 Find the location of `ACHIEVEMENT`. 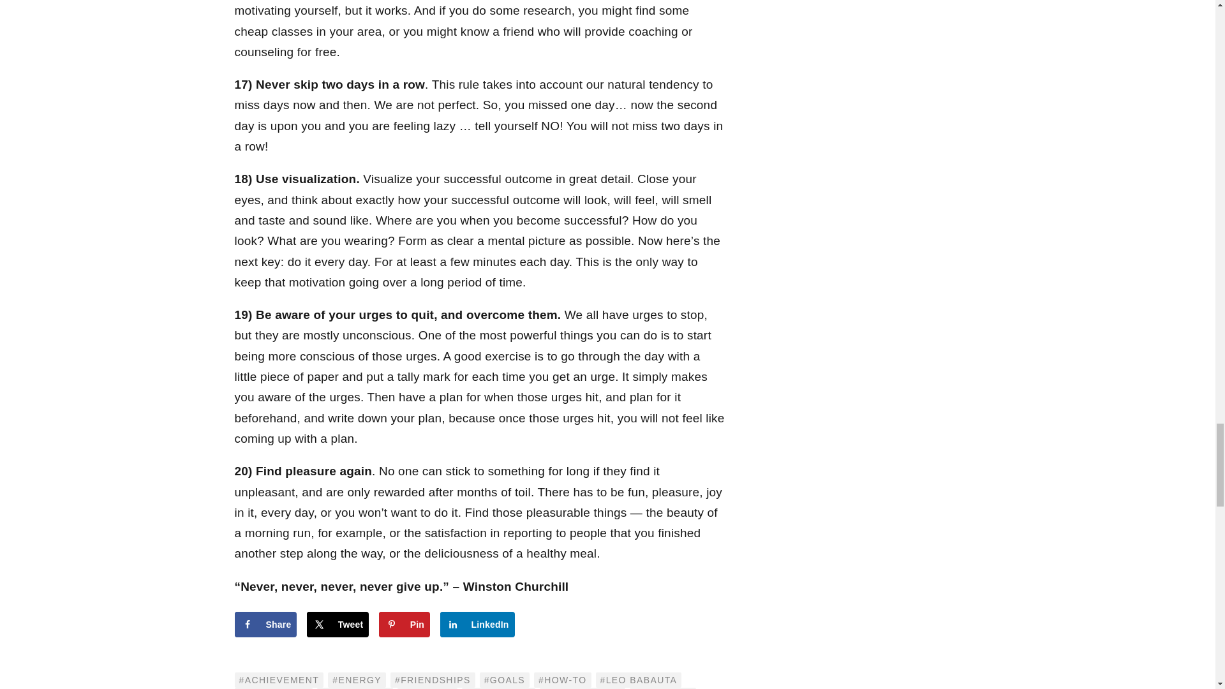

ACHIEVEMENT is located at coordinates (279, 680).